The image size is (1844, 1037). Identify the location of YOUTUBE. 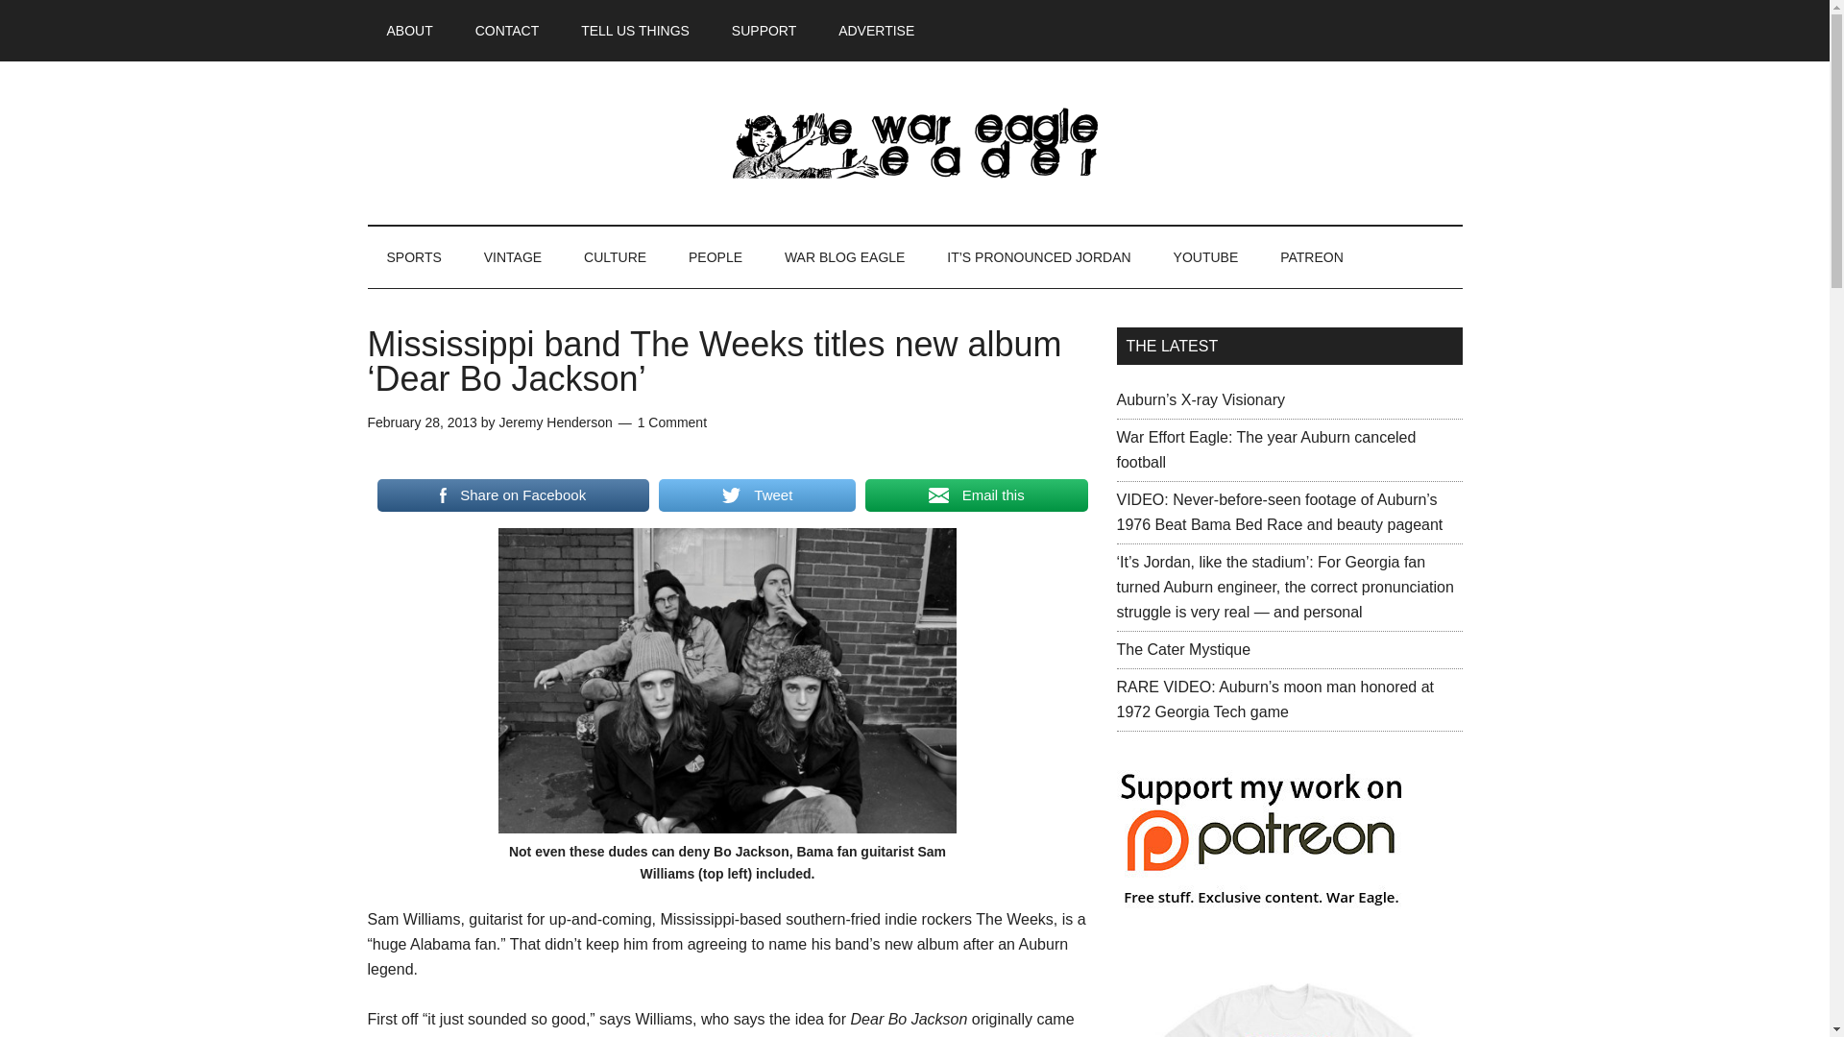
(1205, 257).